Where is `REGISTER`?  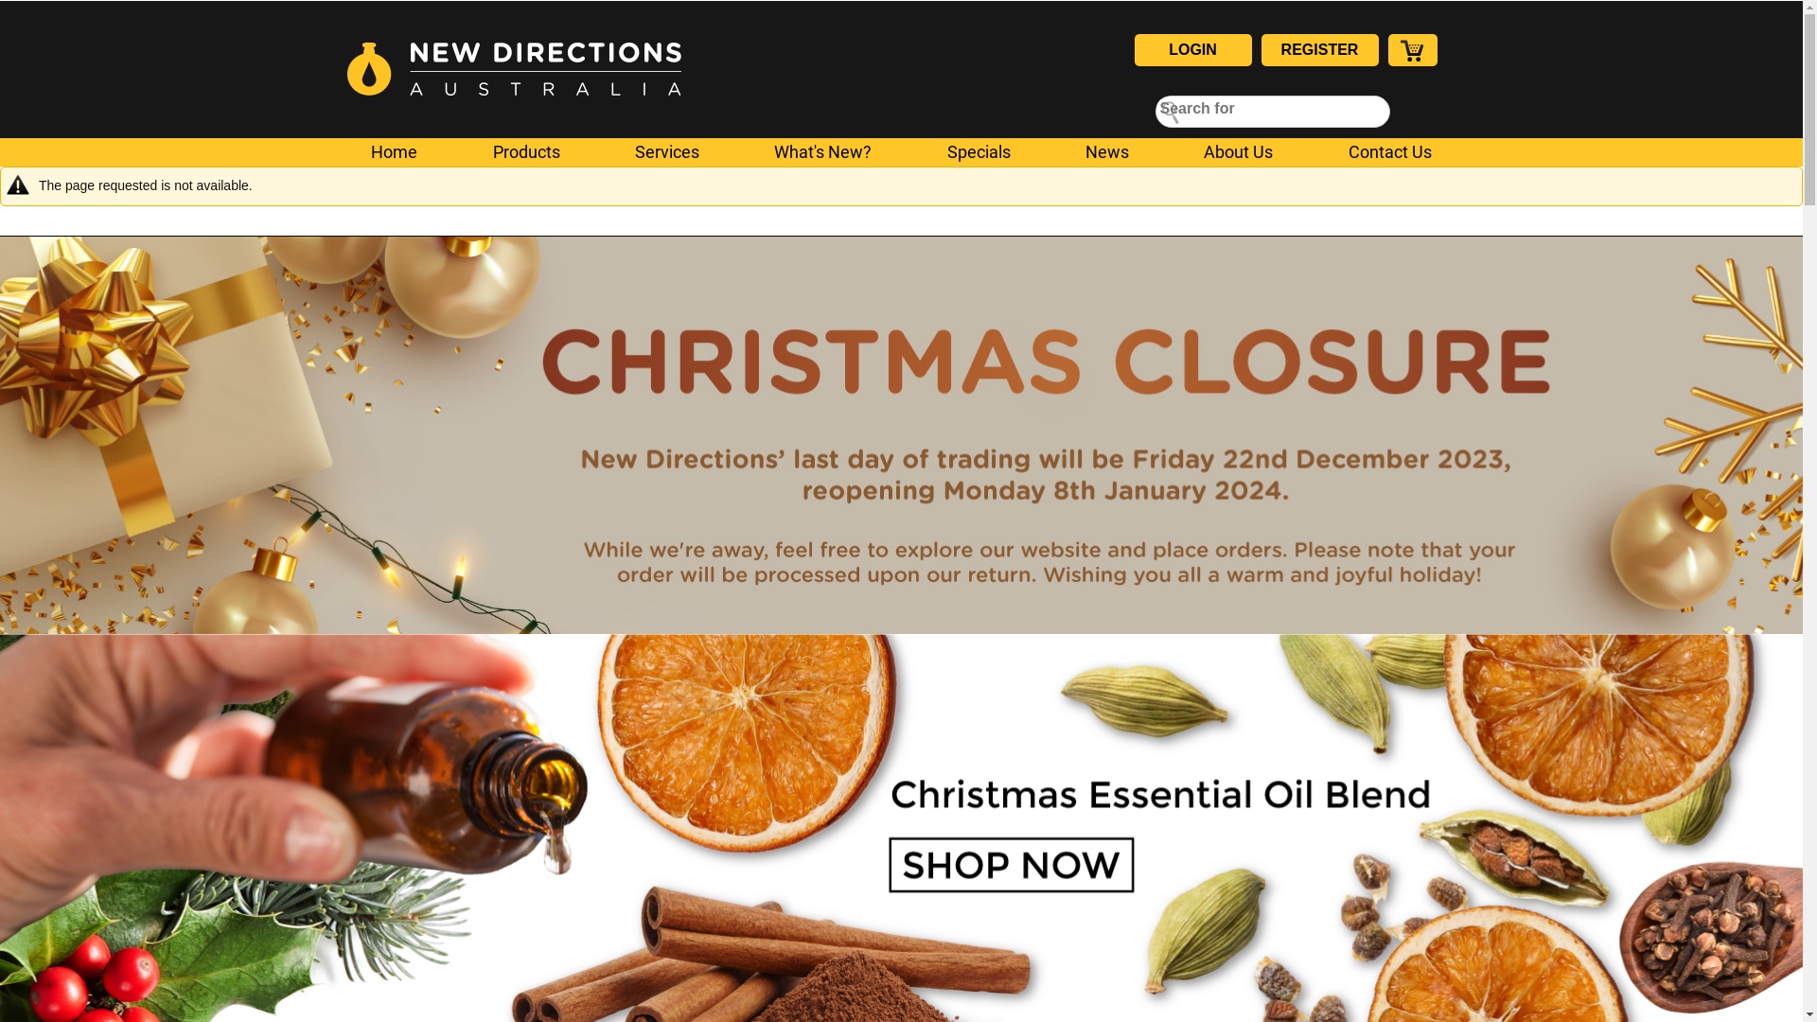 REGISTER is located at coordinates (1319, 50).